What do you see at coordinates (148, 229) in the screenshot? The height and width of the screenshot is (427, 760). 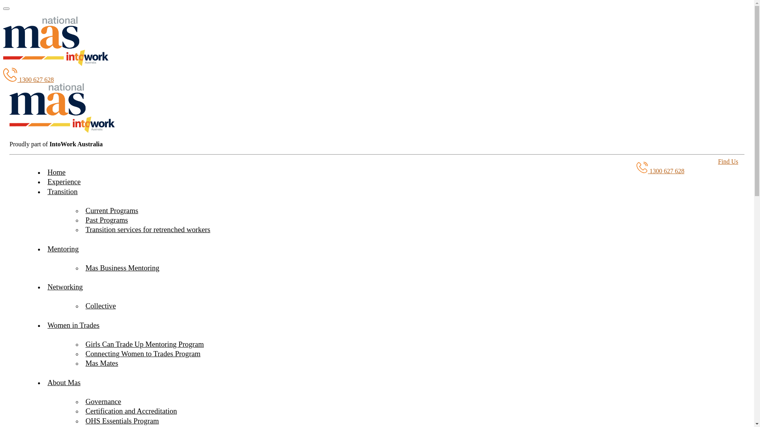 I see `Transition services for retrenched workers` at bounding box center [148, 229].